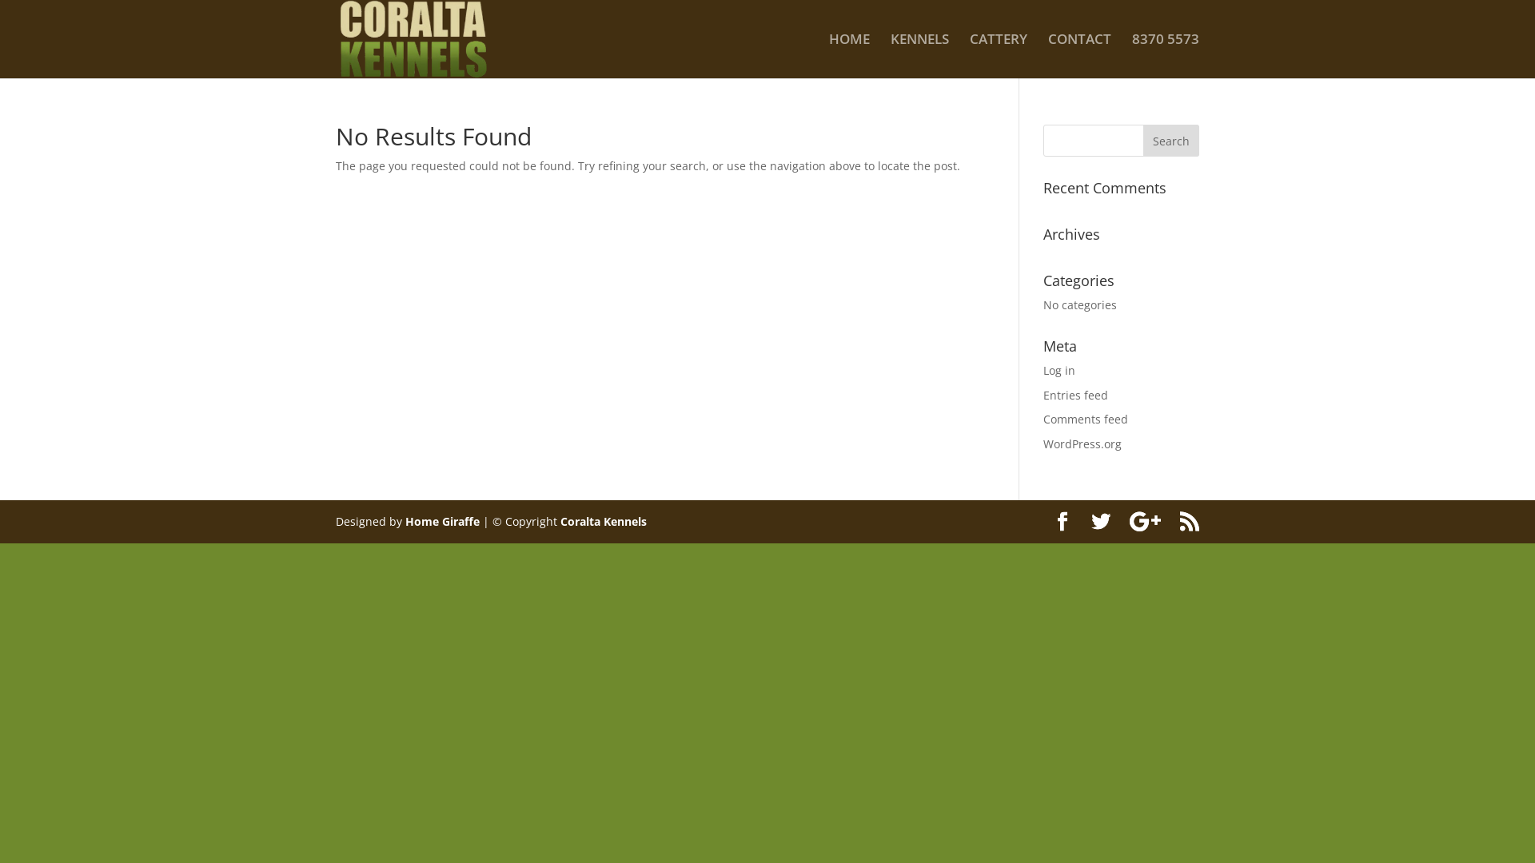 The height and width of the screenshot is (863, 1535). I want to click on CATTERY, so click(999, 56).